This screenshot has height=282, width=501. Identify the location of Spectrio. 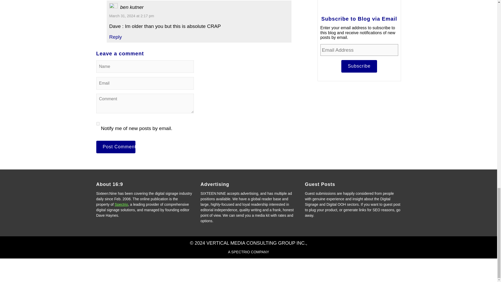
(121, 204).